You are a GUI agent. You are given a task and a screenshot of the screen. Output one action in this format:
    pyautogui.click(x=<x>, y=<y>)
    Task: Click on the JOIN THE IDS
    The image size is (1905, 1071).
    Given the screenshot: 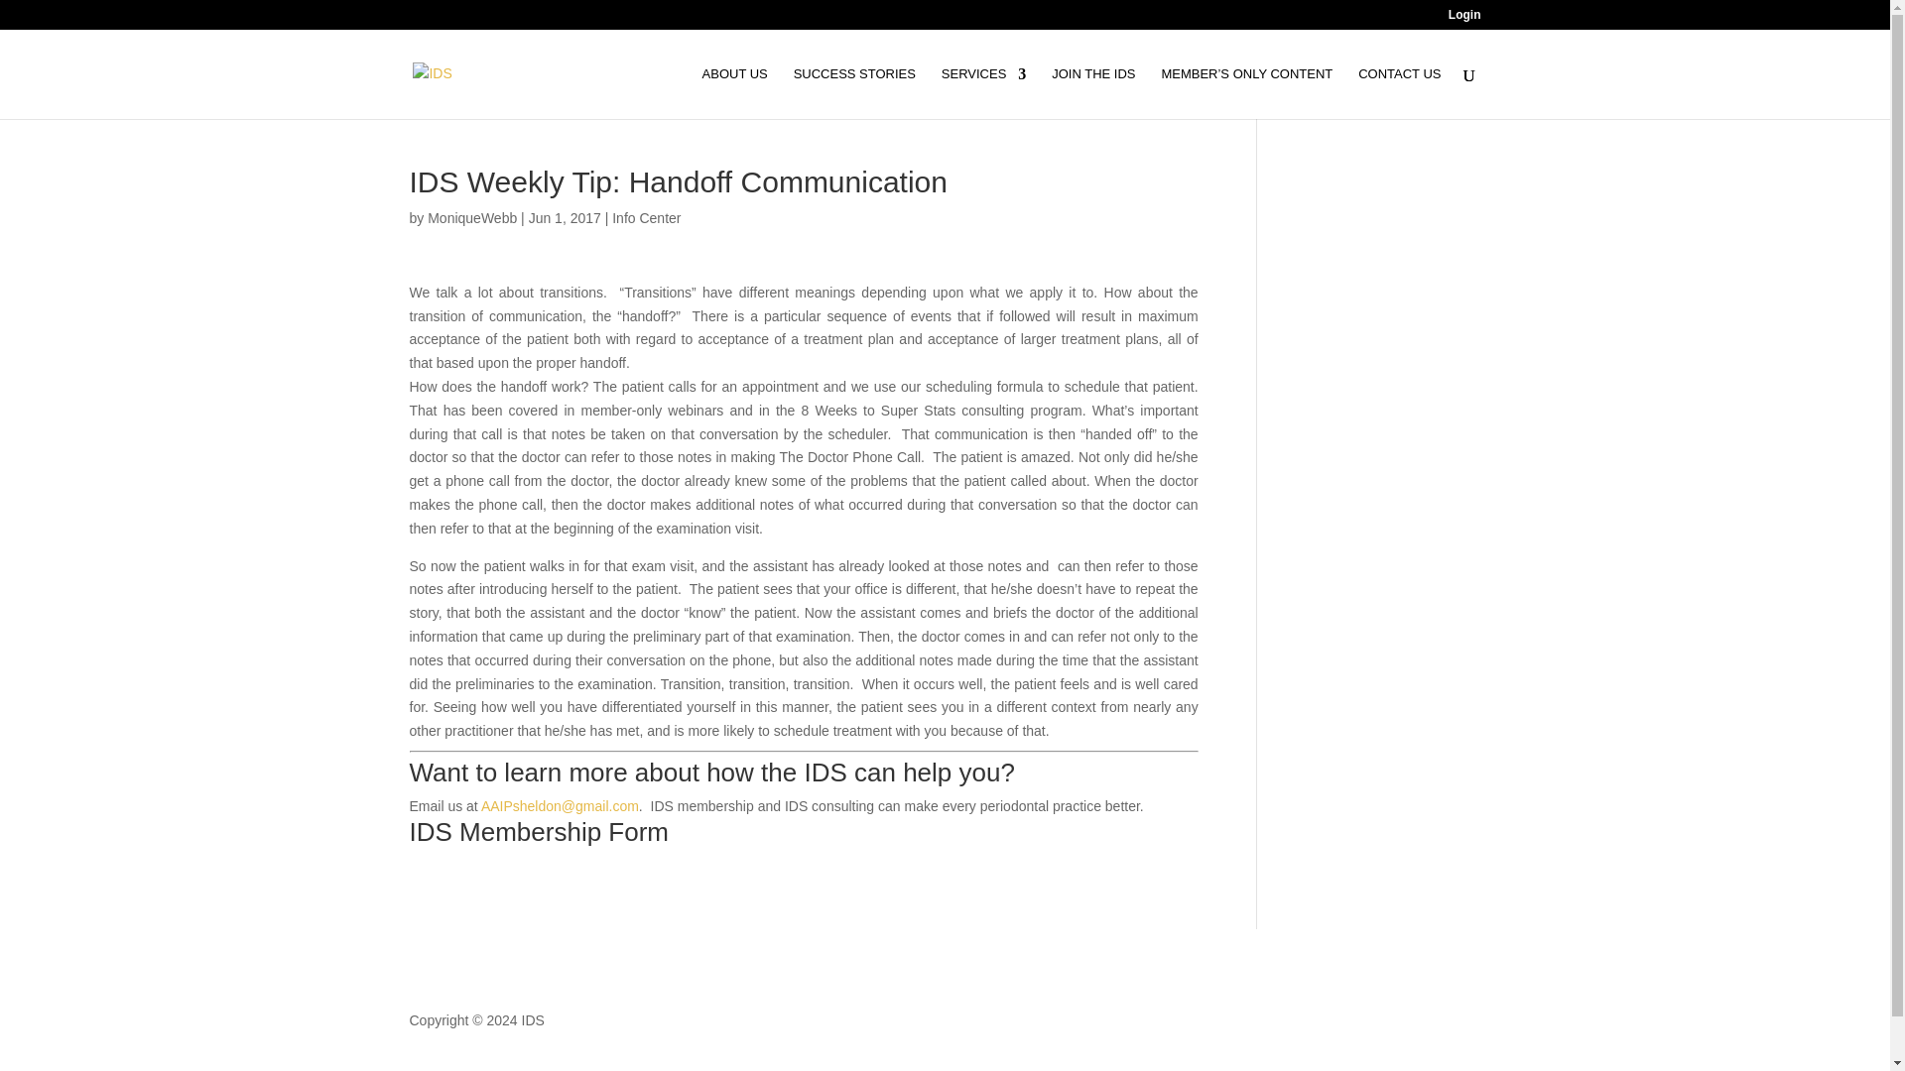 What is the action you would take?
    pyautogui.click(x=1093, y=93)
    